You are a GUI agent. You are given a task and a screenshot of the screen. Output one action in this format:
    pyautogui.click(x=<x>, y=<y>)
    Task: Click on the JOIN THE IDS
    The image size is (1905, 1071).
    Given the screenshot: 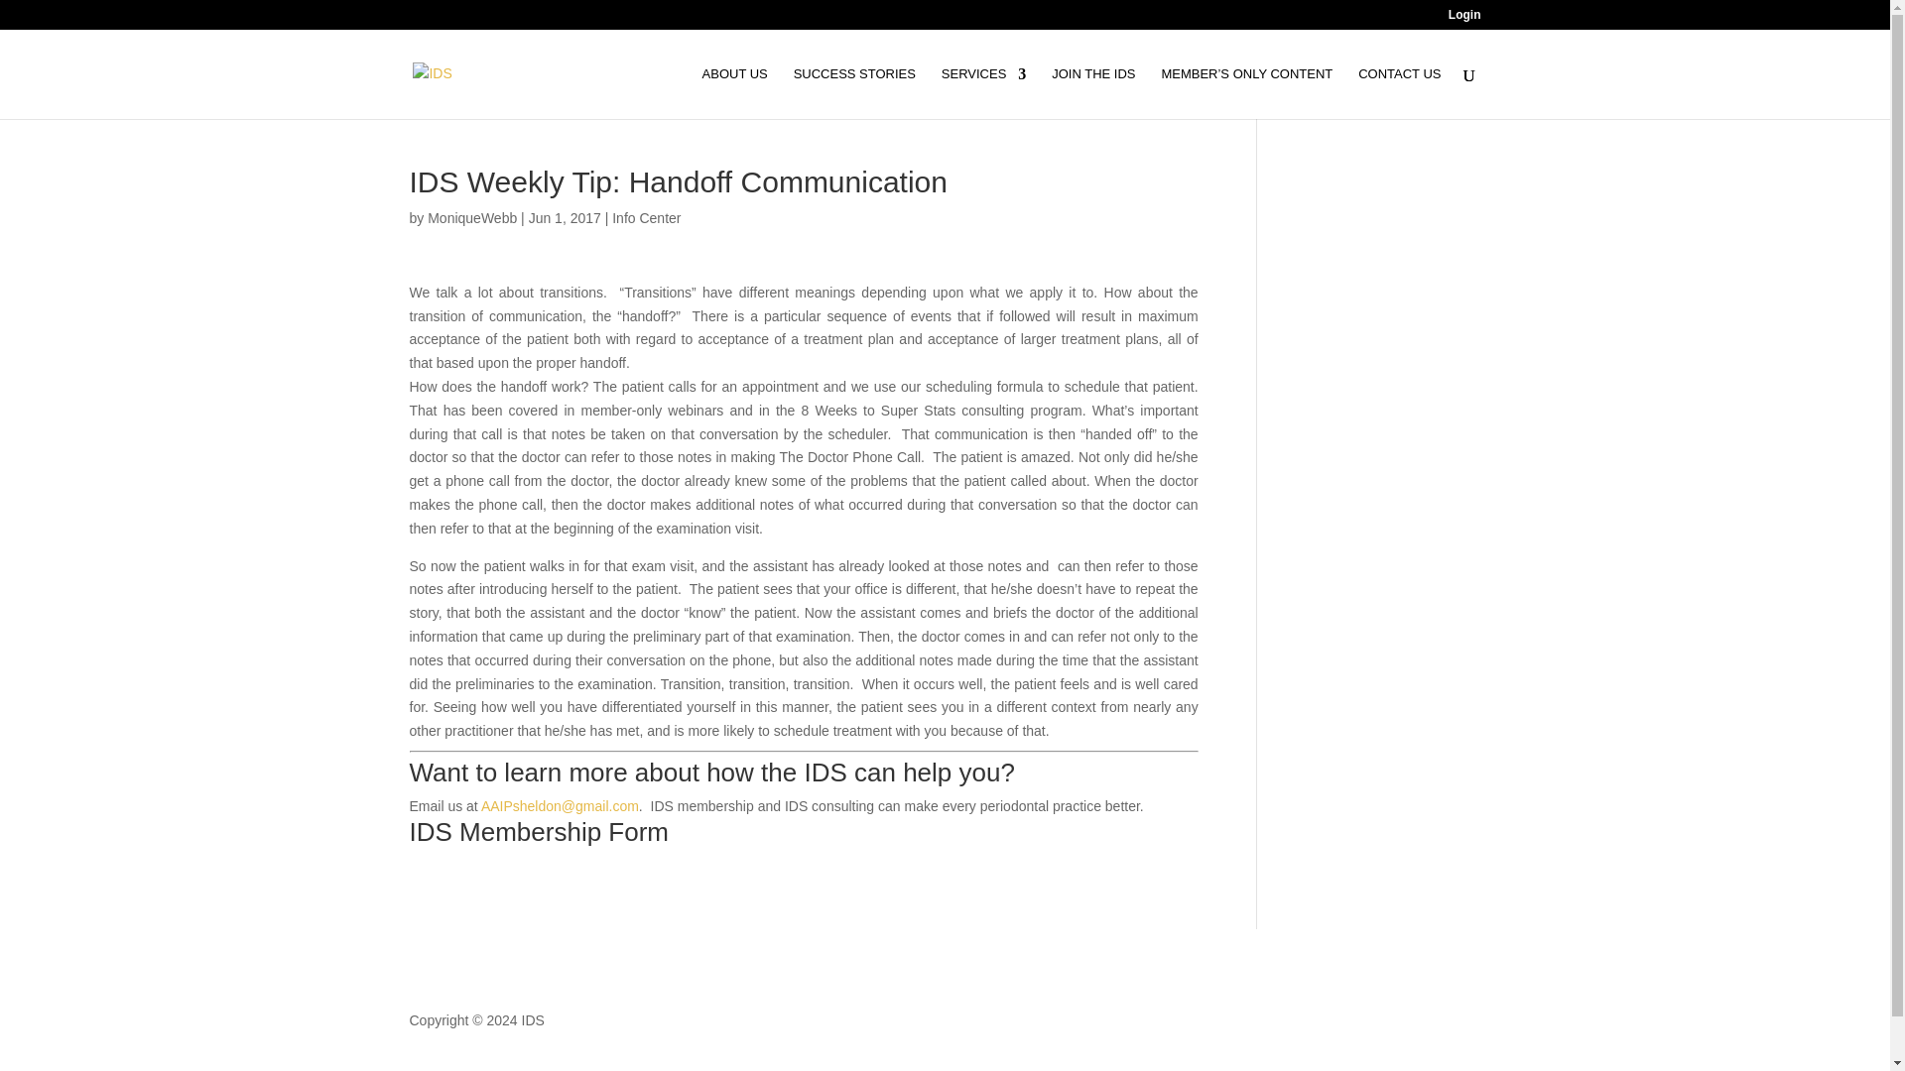 What is the action you would take?
    pyautogui.click(x=1093, y=93)
    